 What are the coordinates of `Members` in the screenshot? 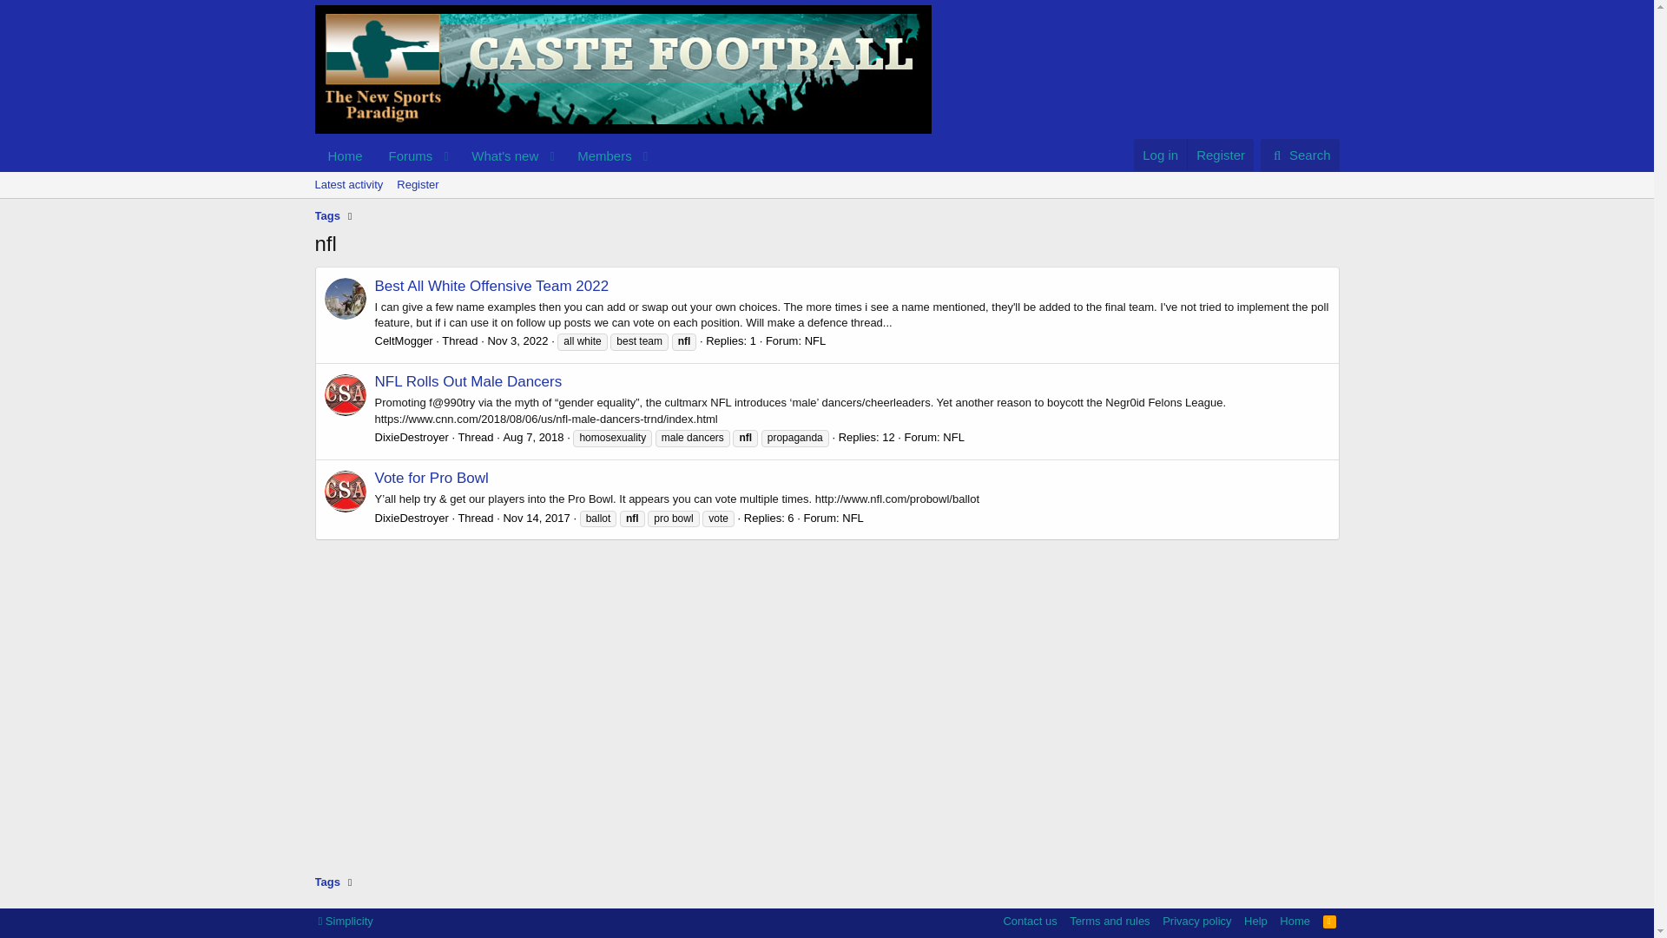 It's located at (405, 340).